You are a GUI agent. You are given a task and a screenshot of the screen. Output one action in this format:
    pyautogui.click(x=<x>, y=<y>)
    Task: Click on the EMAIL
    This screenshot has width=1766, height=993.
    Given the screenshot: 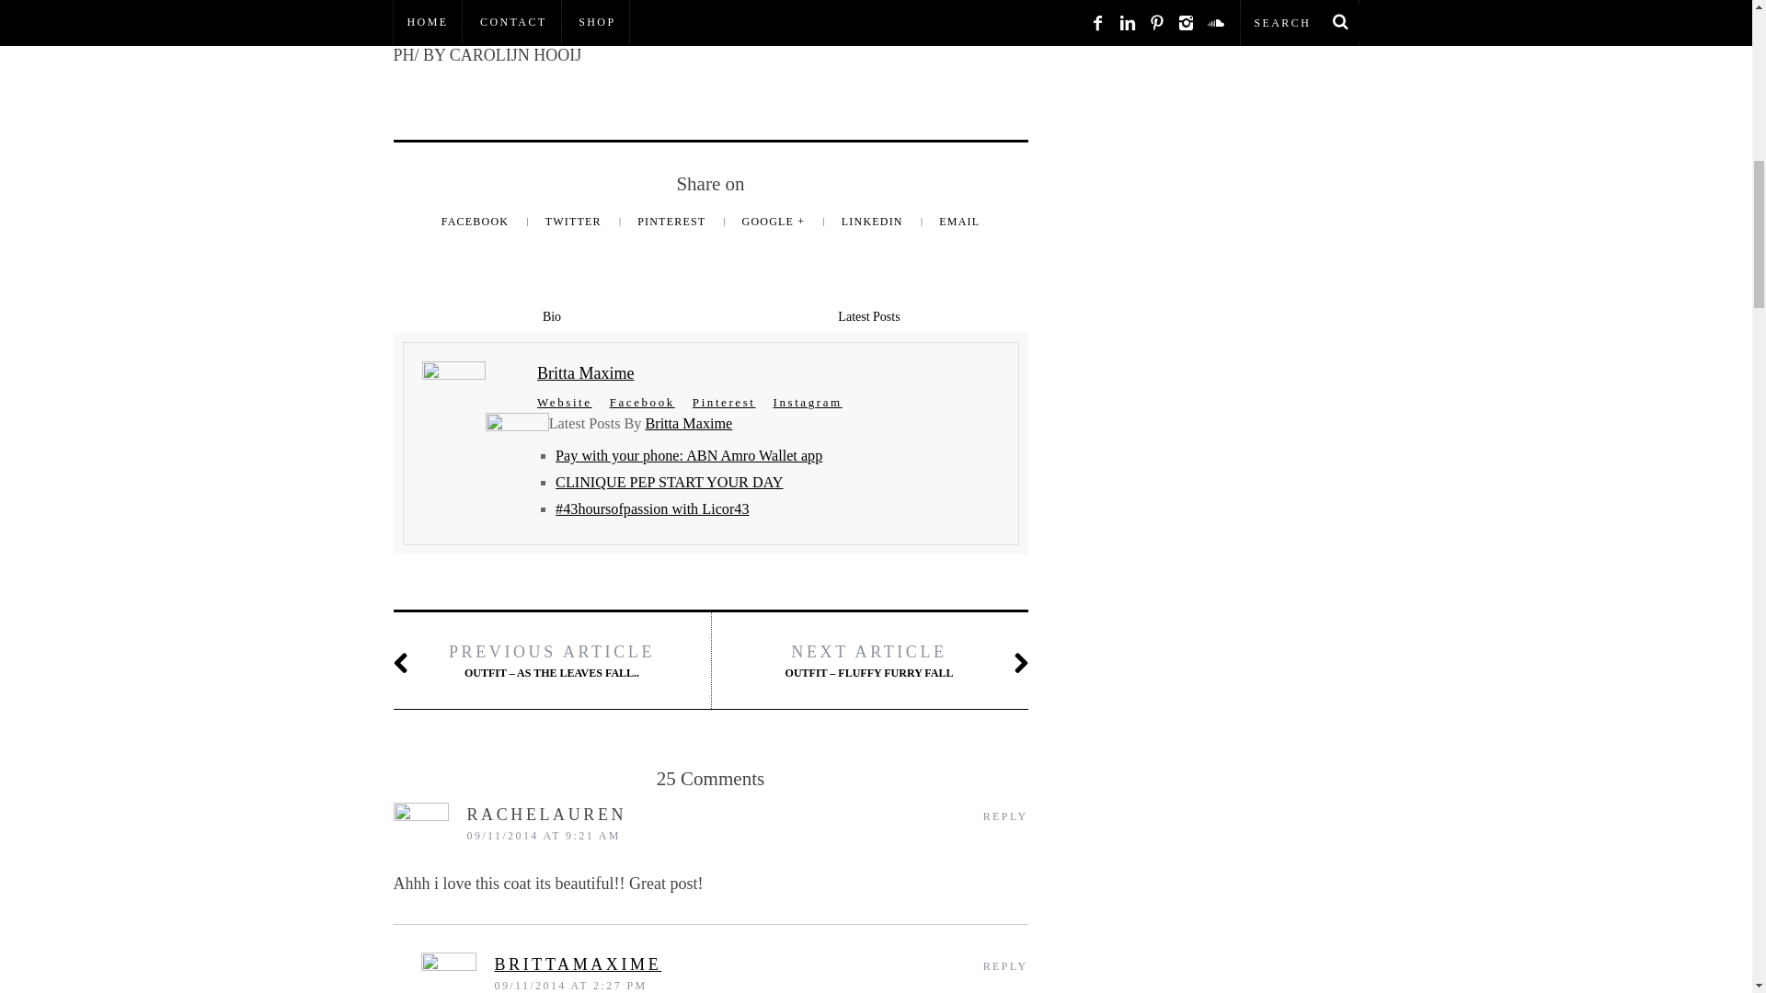 What is the action you would take?
    pyautogui.click(x=959, y=222)
    